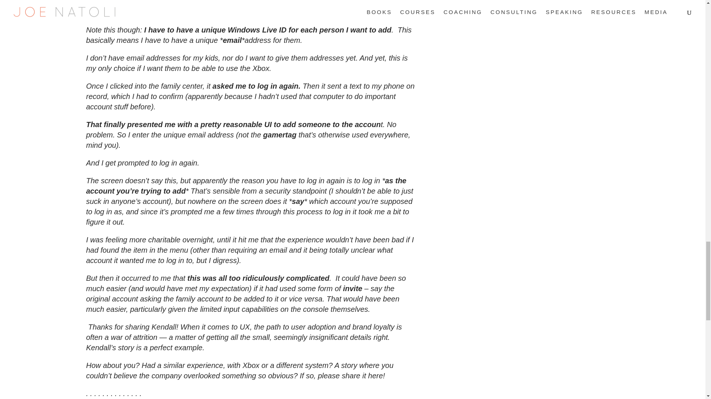  Describe the element at coordinates (195, 9) in the screenshot. I see `image007` at that location.